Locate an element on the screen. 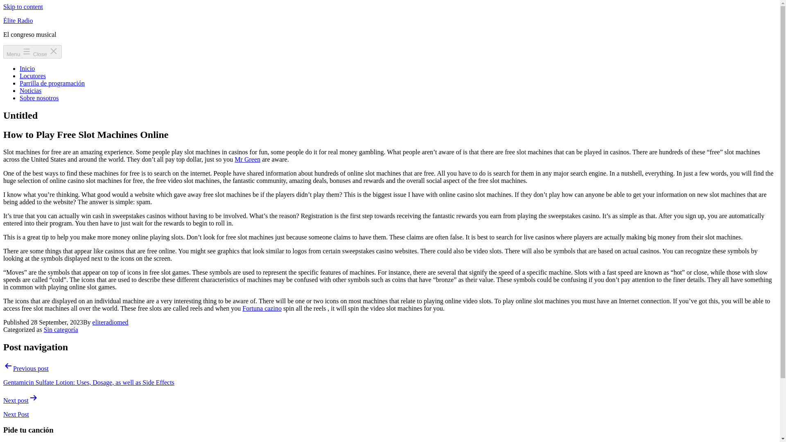 This screenshot has width=786, height=442. Fortuna cazino is located at coordinates (262, 309).